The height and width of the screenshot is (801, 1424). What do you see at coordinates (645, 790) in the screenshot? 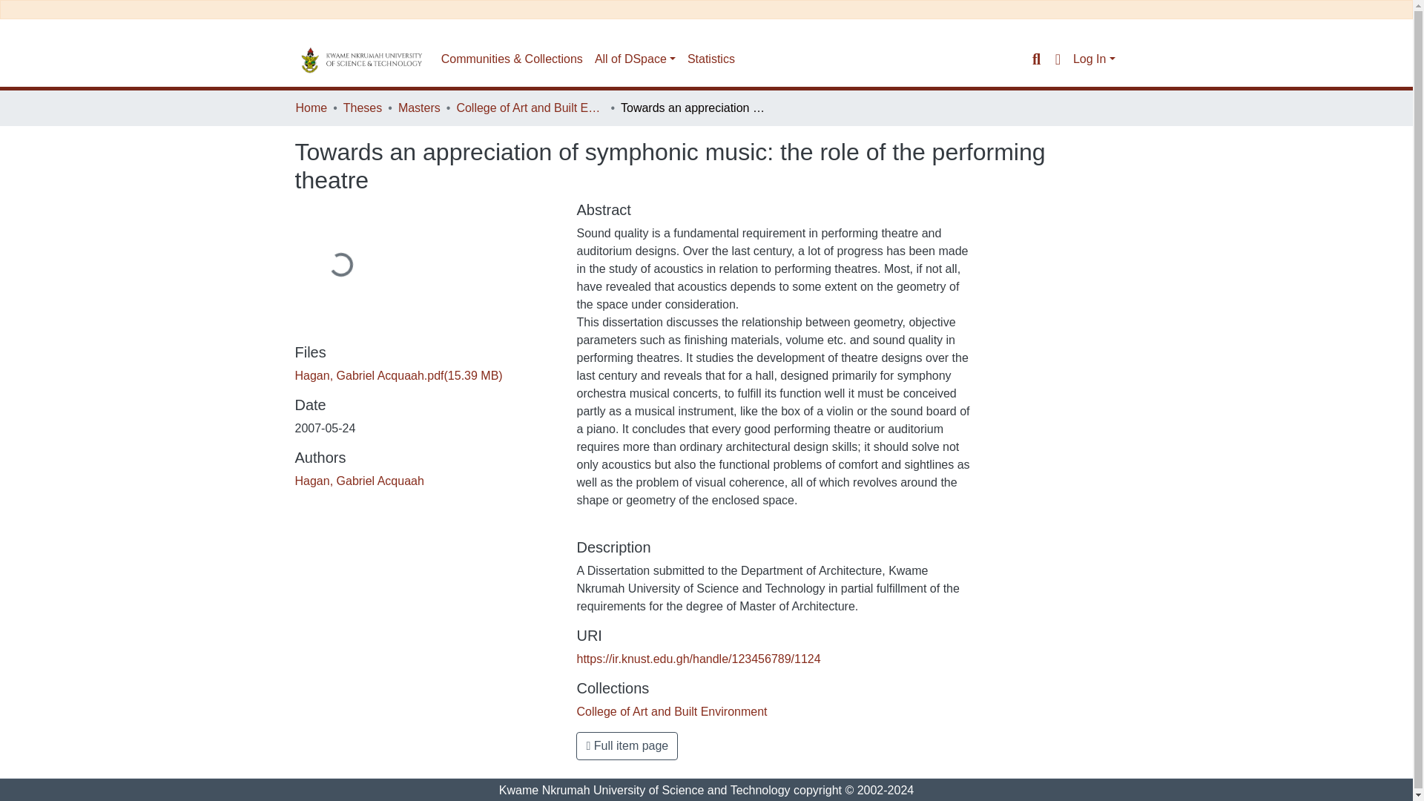
I see `Kwame Nkrumah University of Science and Technology` at bounding box center [645, 790].